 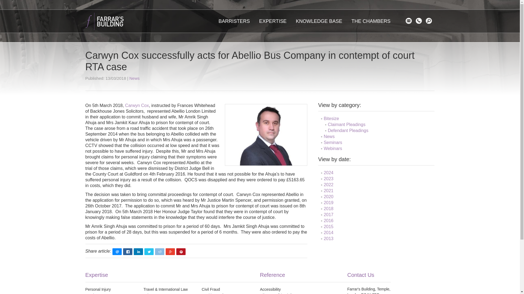 I want to click on THE CHAMBERS, so click(x=371, y=21).